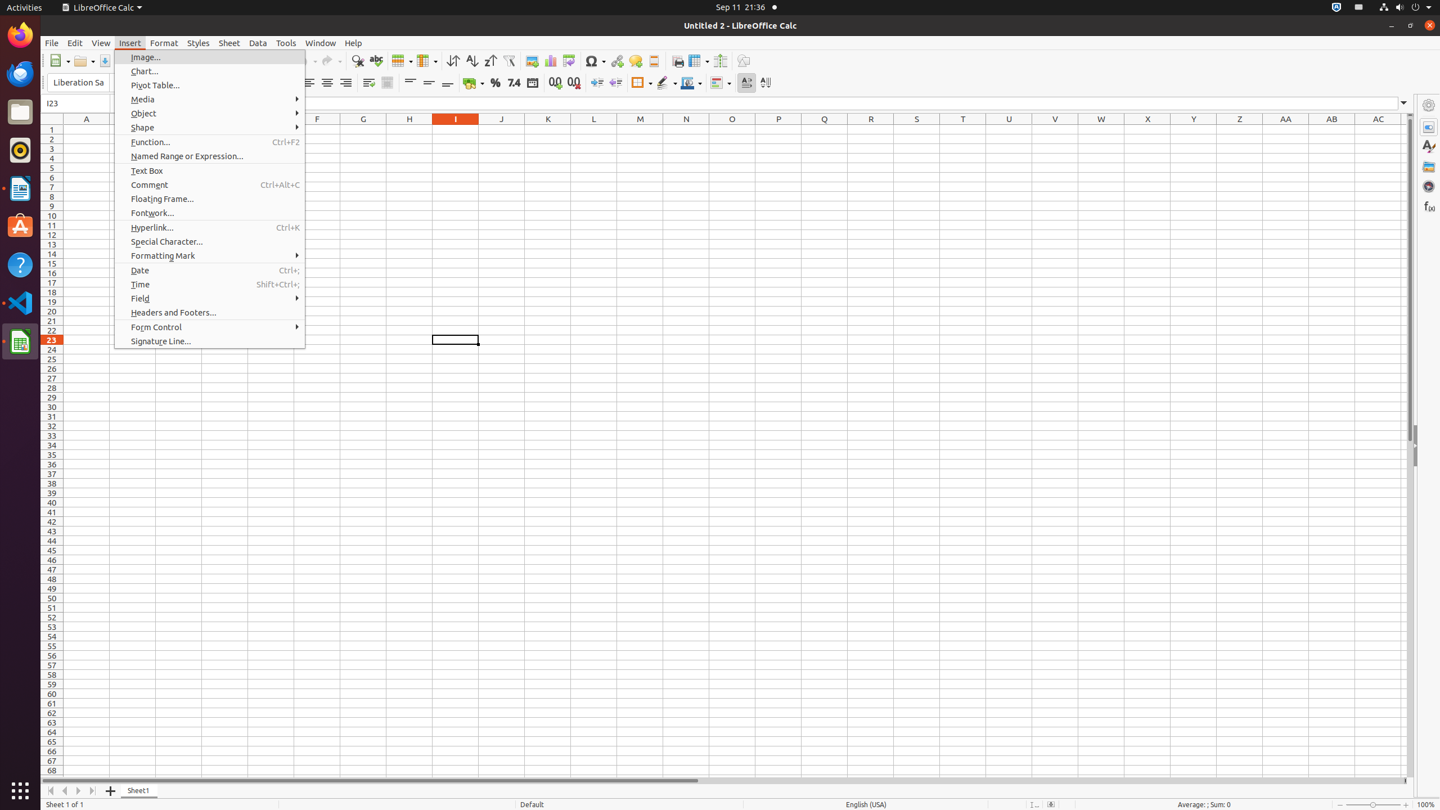 The image size is (1440, 810). Describe the element at coordinates (1194, 129) in the screenshot. I see `Y1` at that location.